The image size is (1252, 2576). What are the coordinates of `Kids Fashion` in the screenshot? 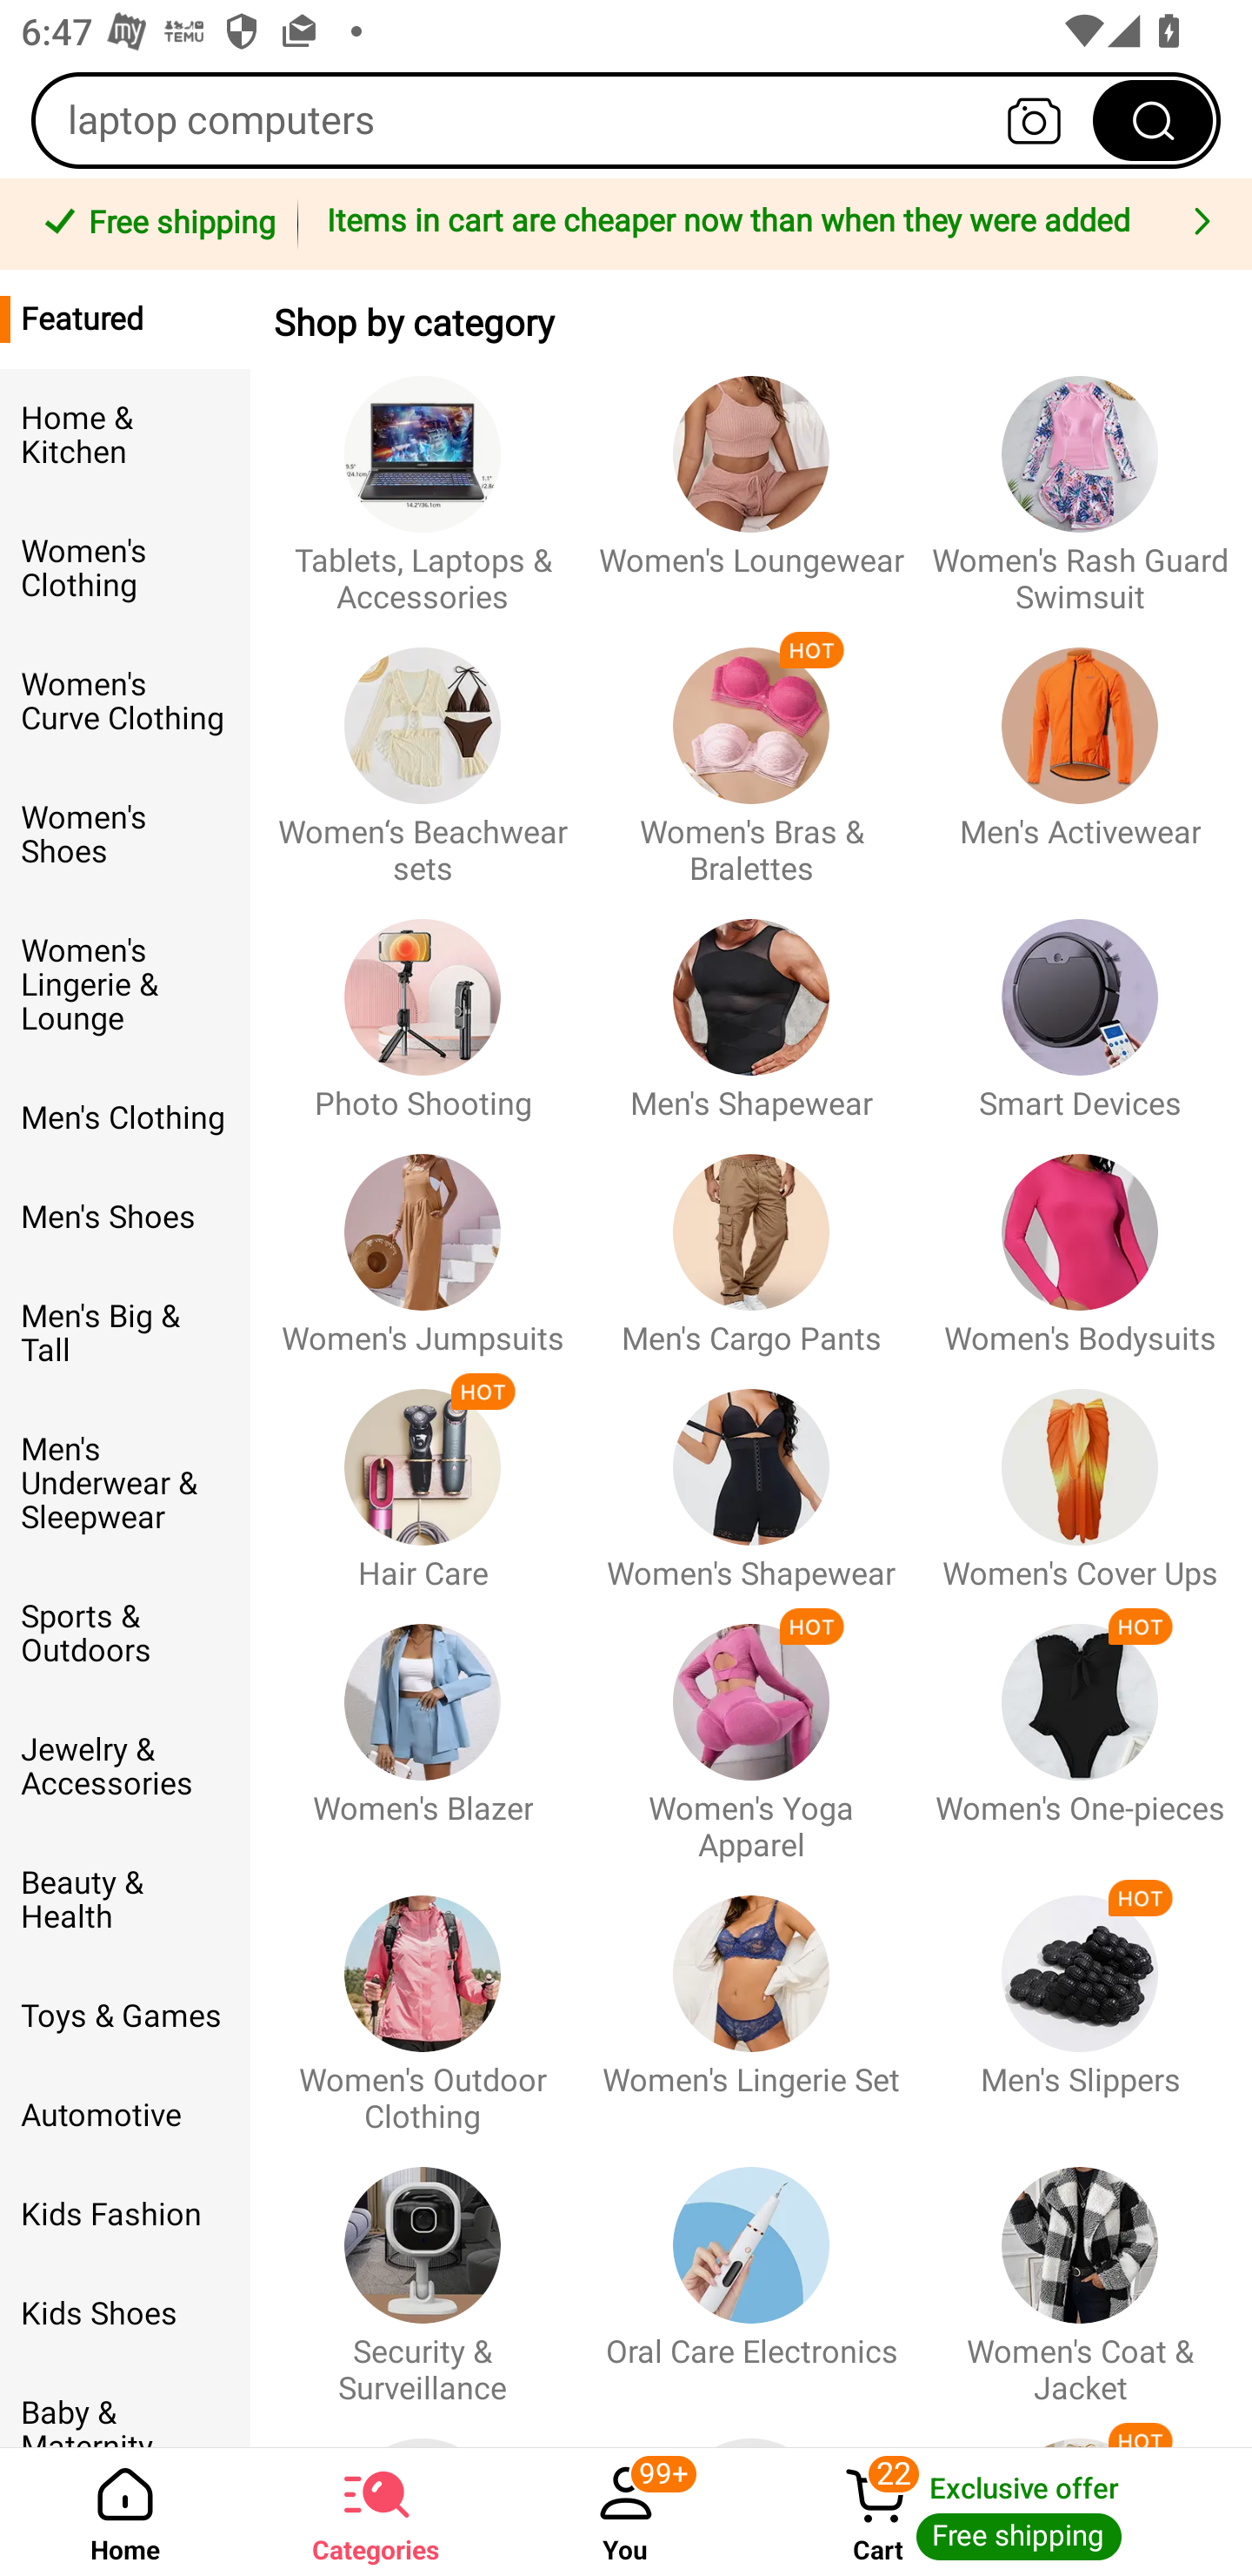 It's located at (125, 2215).